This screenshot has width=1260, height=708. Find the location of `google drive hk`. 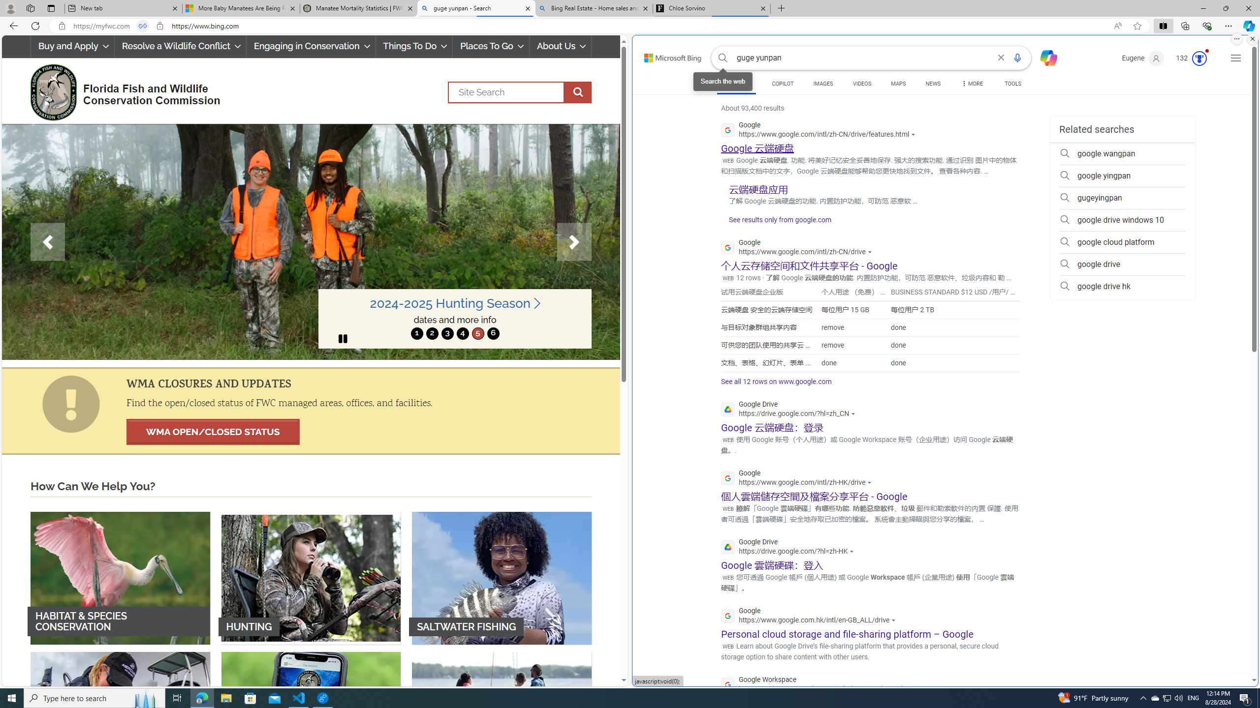

google drive hk is located at coordinates (1122, 286).